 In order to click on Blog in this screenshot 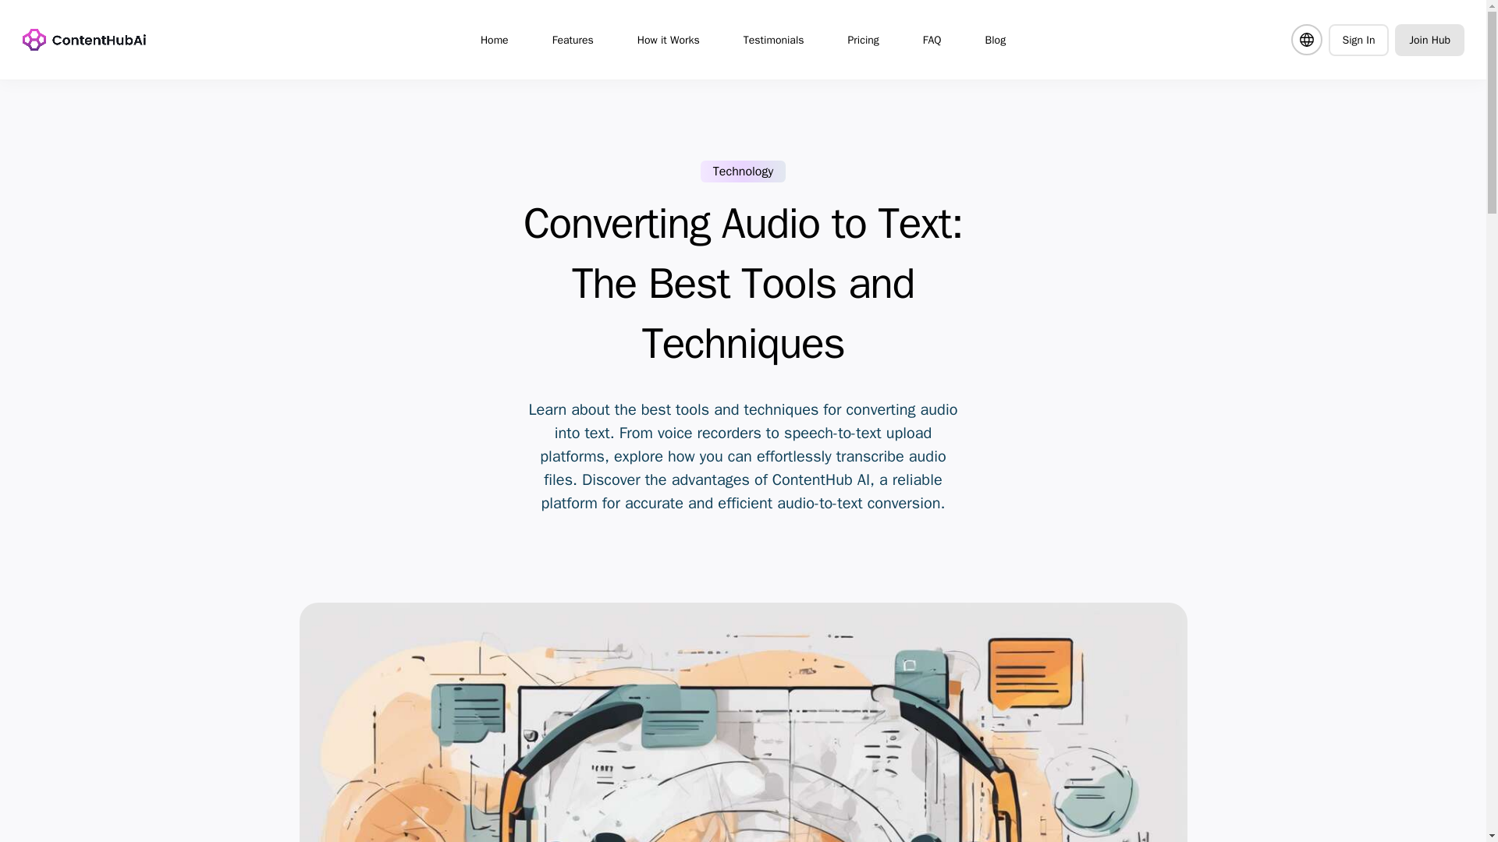, I will do `click(996, 39)`.